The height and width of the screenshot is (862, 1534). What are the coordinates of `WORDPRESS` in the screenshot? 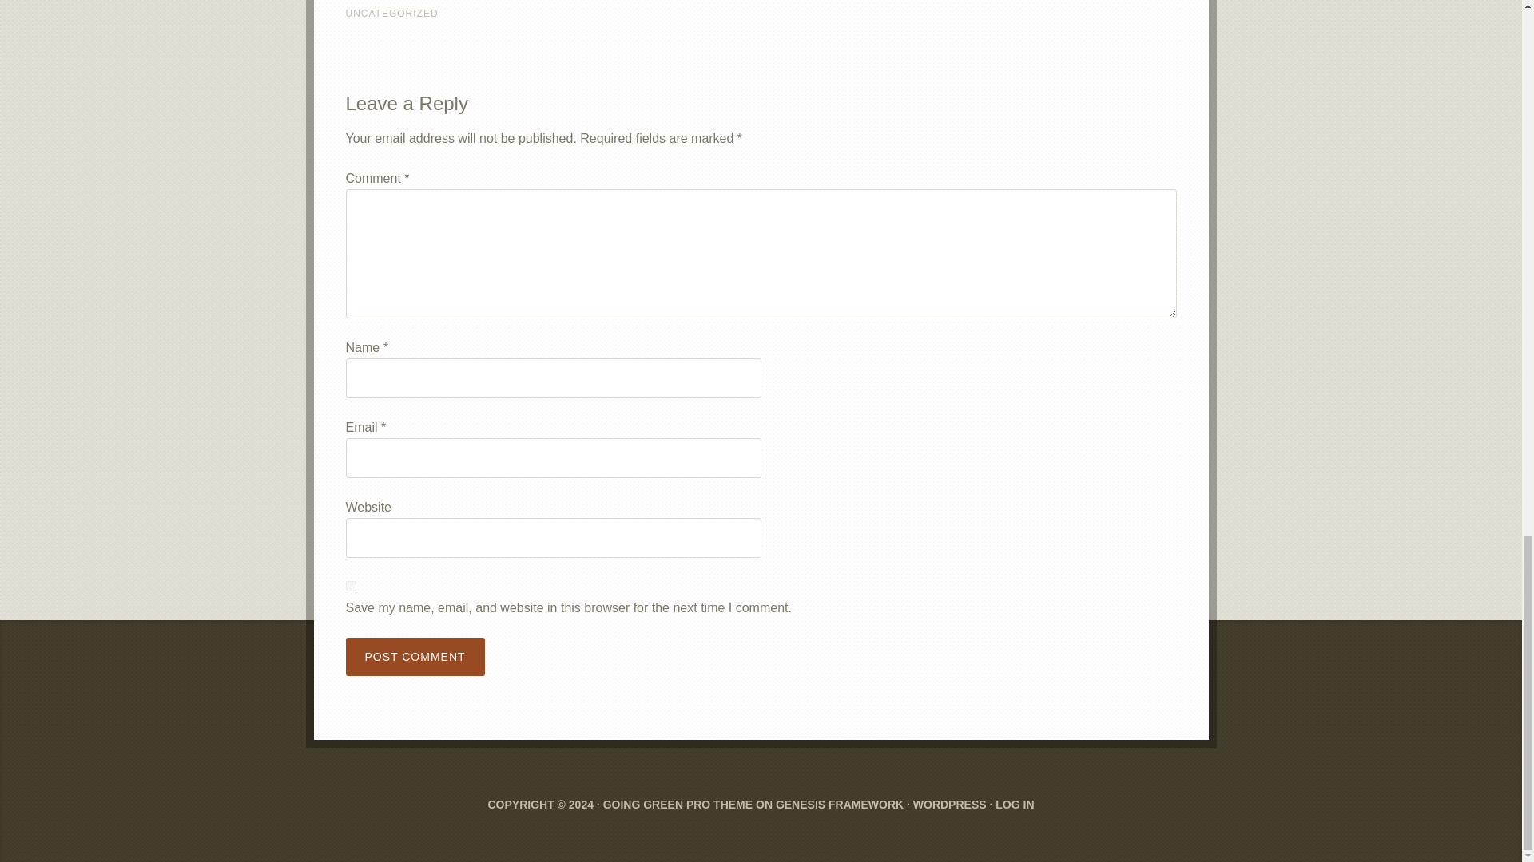 It's located at (949, 805).